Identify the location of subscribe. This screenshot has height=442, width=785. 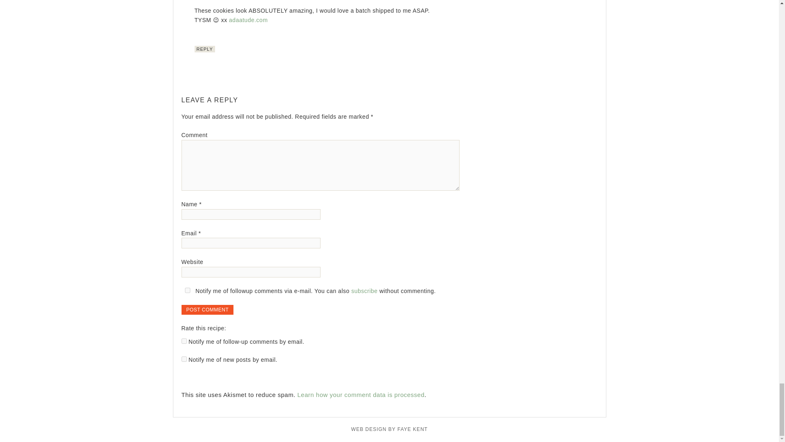
(184, 341).